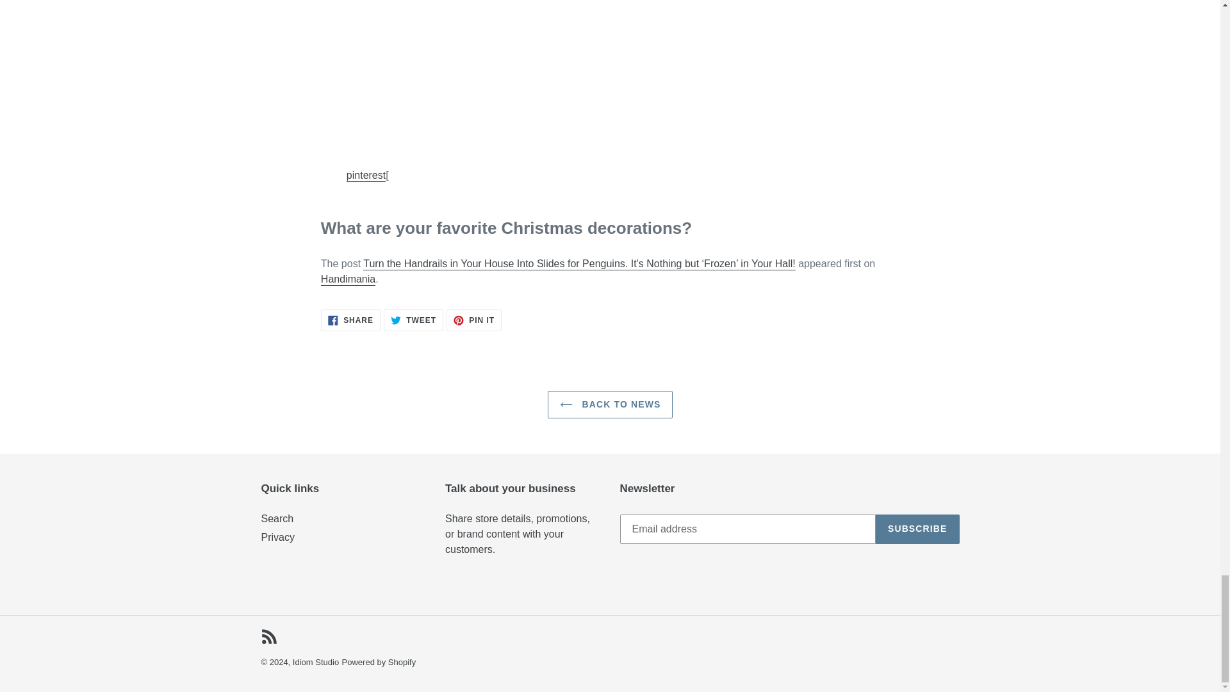  I want to click on Privacy, so click(610, 405).